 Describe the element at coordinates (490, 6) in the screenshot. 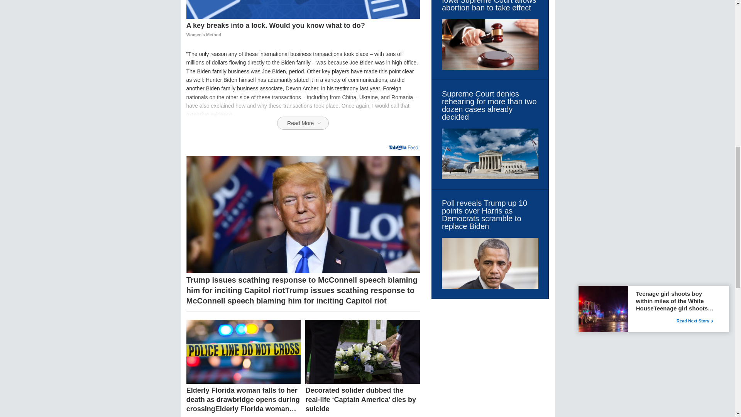

I see `Iowa Supreme Court allows abortion ban to take effect` at that location.